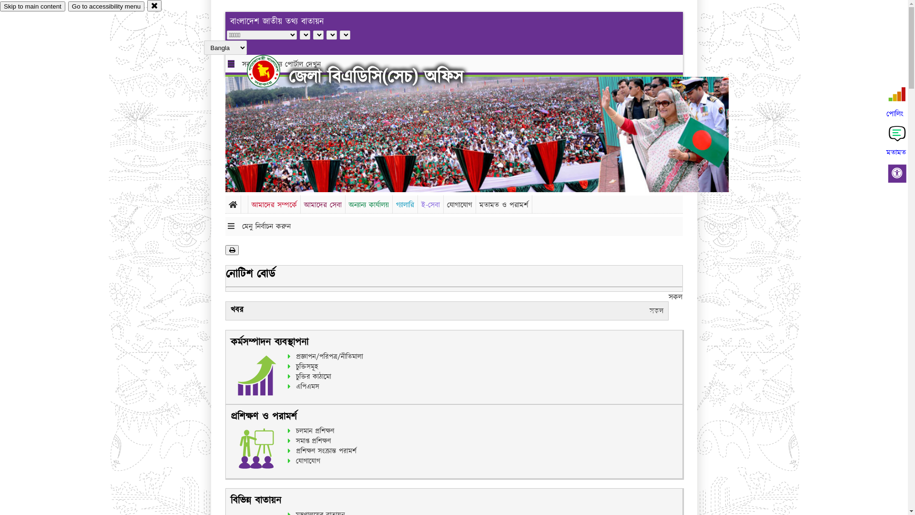  Describe the element at coordinates (32, 7) in the screenshot. I see `Skip to main content` at that location.